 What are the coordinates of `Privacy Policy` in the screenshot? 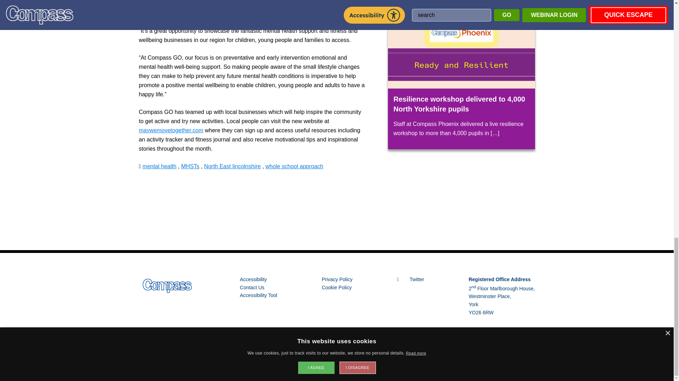 It's located at (337, 279).